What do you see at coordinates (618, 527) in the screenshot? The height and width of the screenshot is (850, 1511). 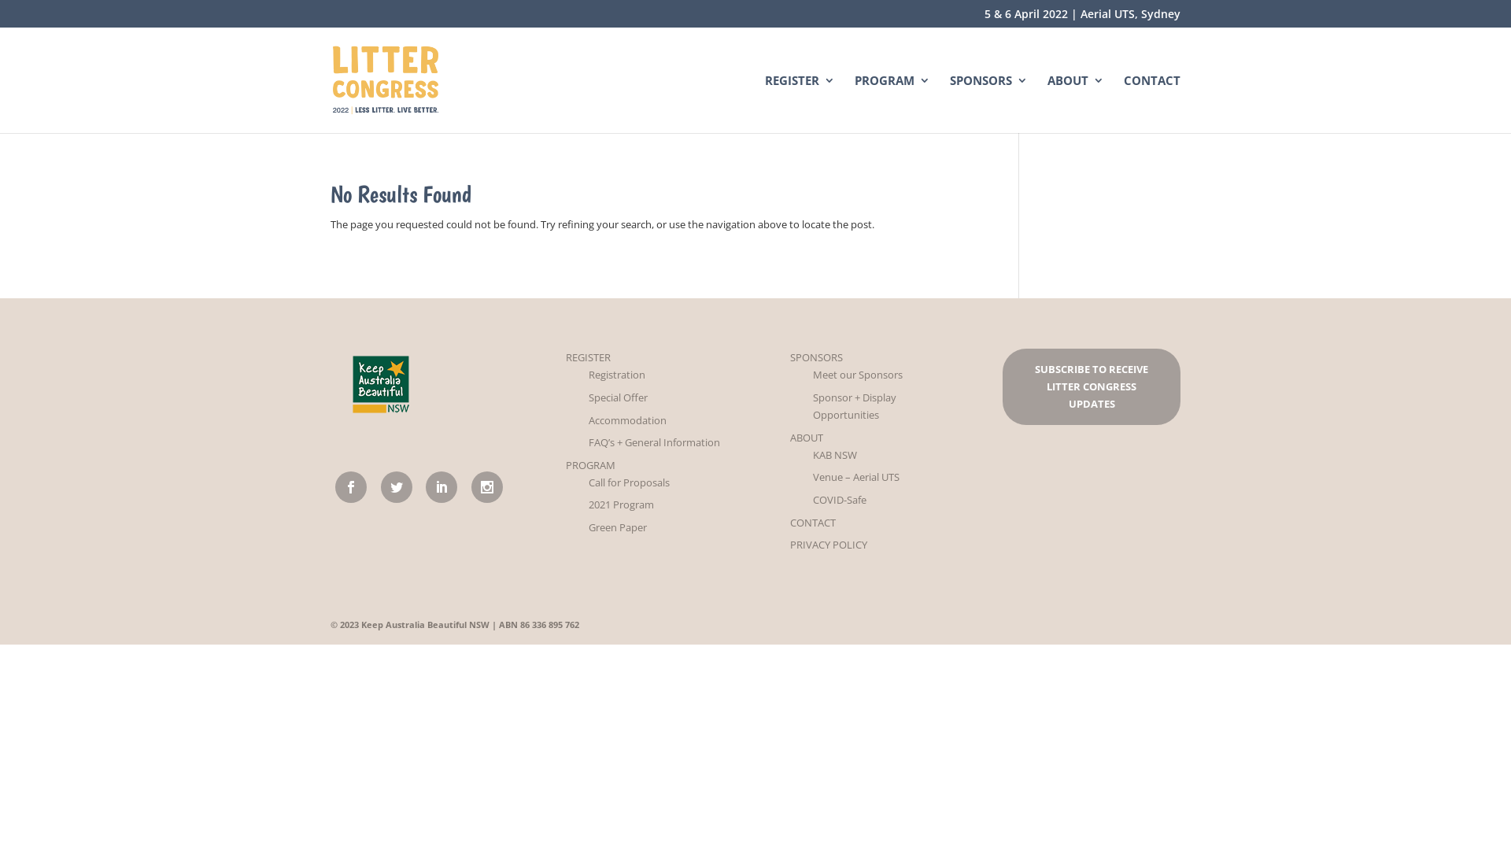 I see `Green Paper` at bounding box center [618, 527].